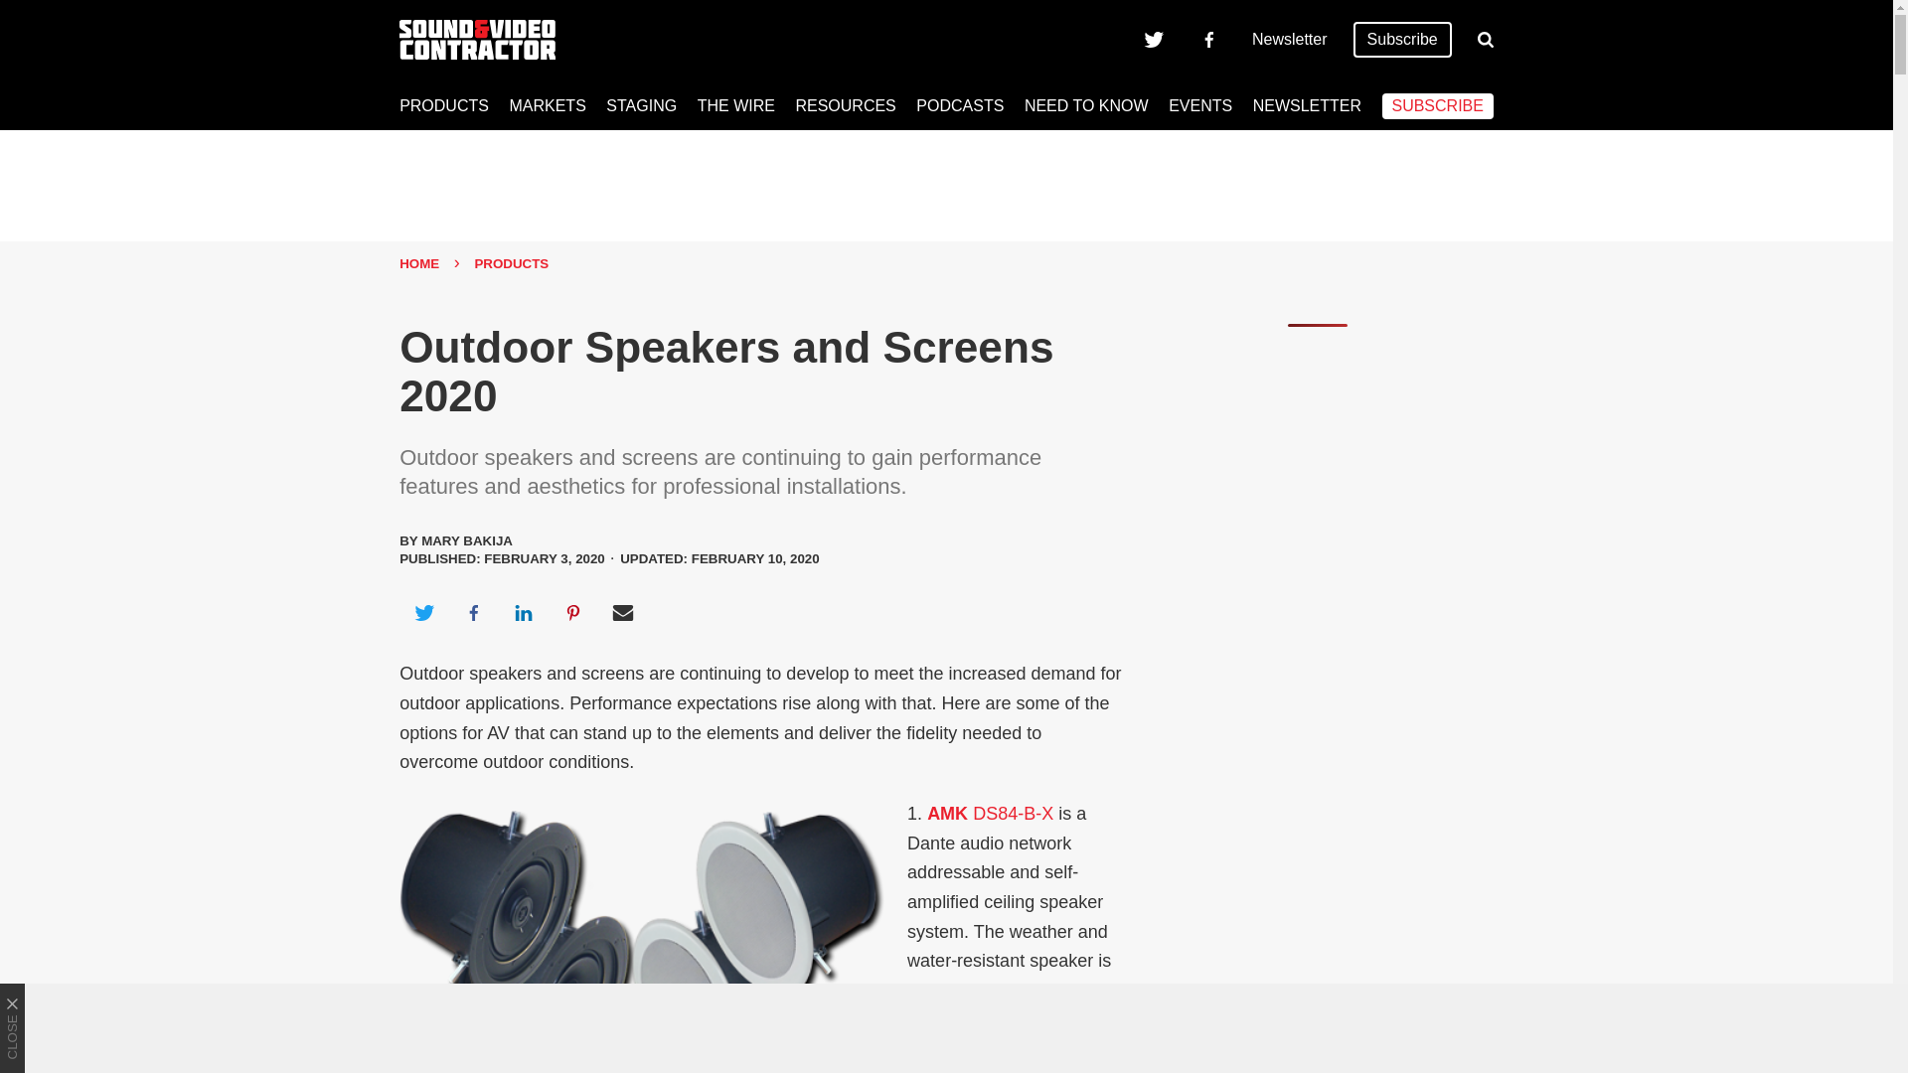 The width and height of the screenshot is (1908, 1073). I want to click on Share via Email, so click(623, 612).